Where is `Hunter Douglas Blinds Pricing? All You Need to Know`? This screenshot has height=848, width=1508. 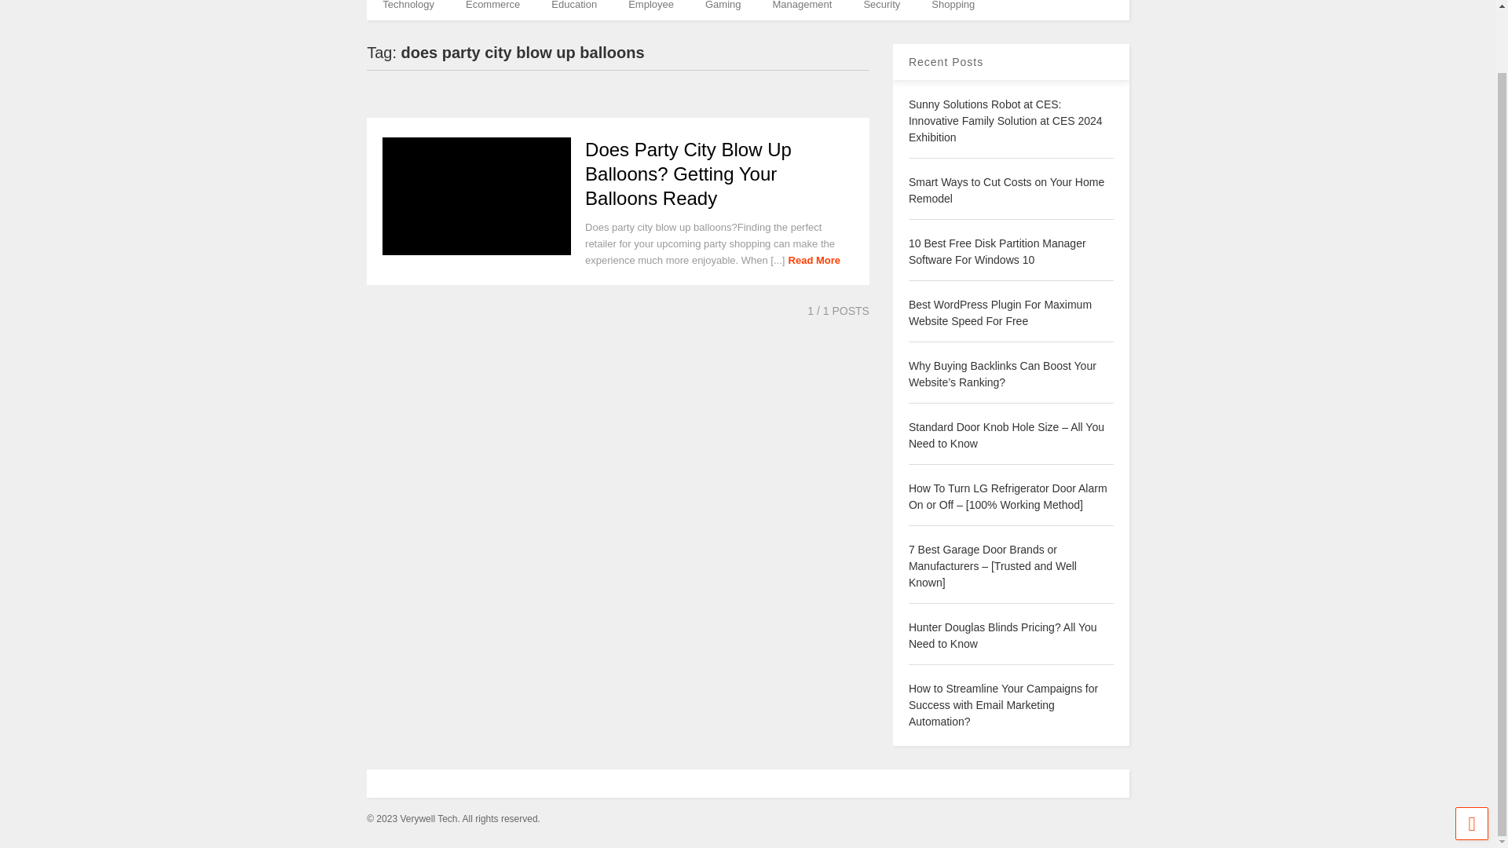 Hunter Douglas Blinds Pricing? All You Need to Know is located at coordinates (1003, 635).